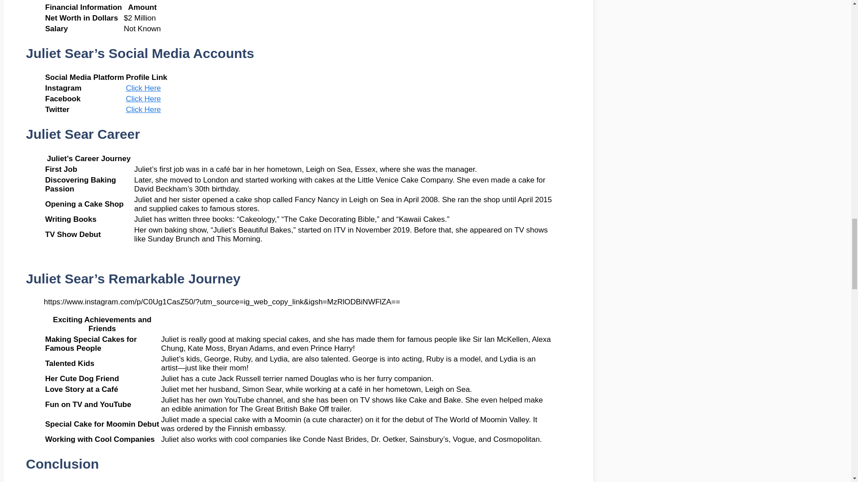 Image resolution: width=858 pixels, height=482 pixels. Describe the element at coordinates (143, 99) in the screenshot. I see `Click Here` at that location.